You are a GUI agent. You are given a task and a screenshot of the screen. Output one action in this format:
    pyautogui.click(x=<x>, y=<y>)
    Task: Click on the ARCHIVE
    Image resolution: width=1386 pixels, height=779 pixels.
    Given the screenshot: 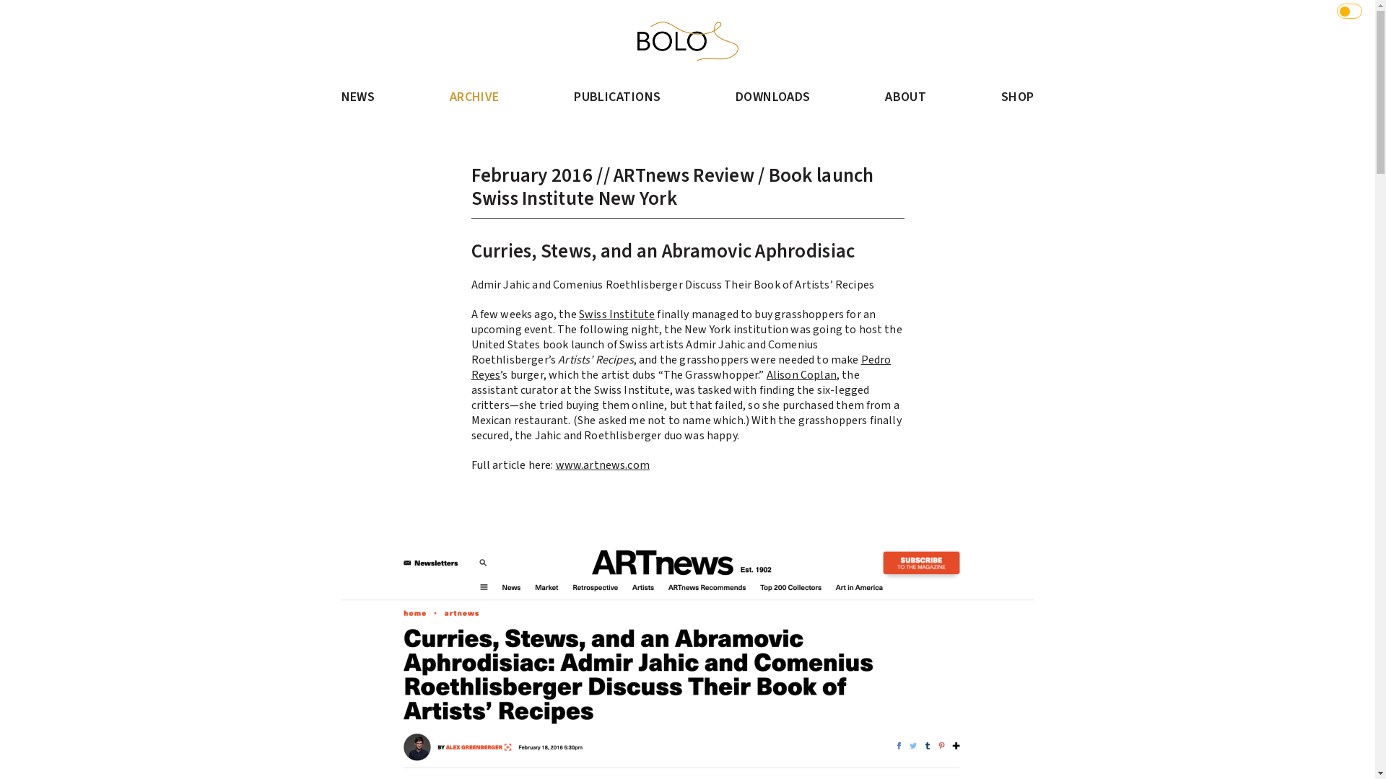 What is the action you would take?
    pyautogui.click(x=475, y=97)
    